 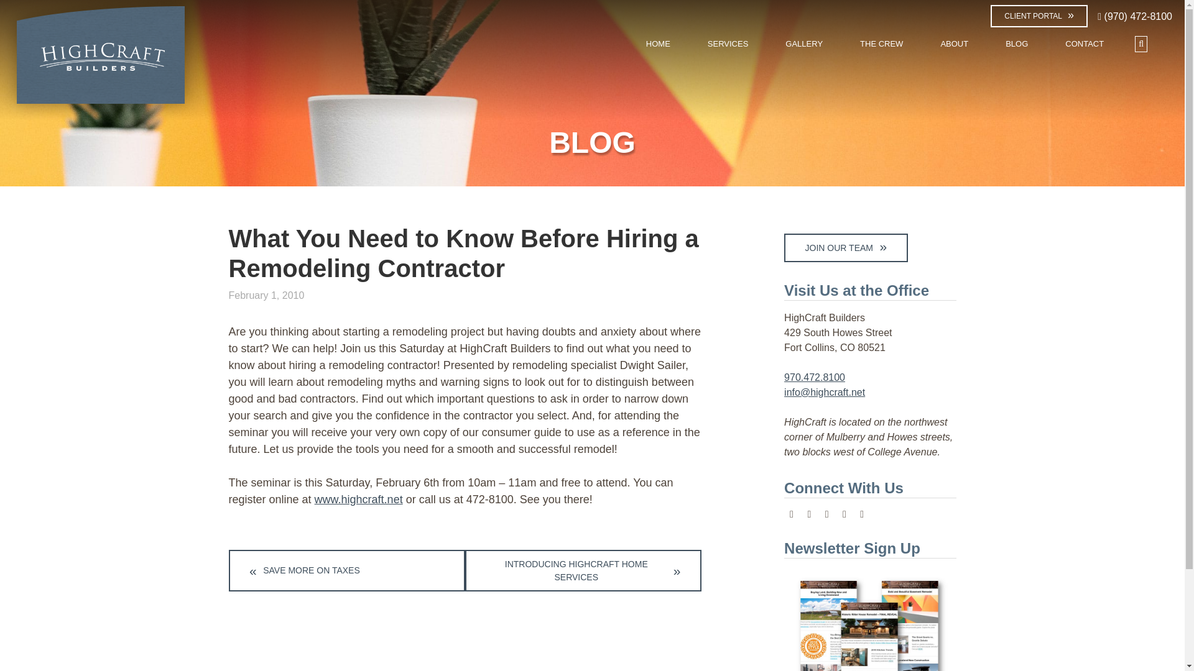 What do you see at coordinates (658, 43) in the screenshot?
I see `HOME` at bounding box center [658, 43].